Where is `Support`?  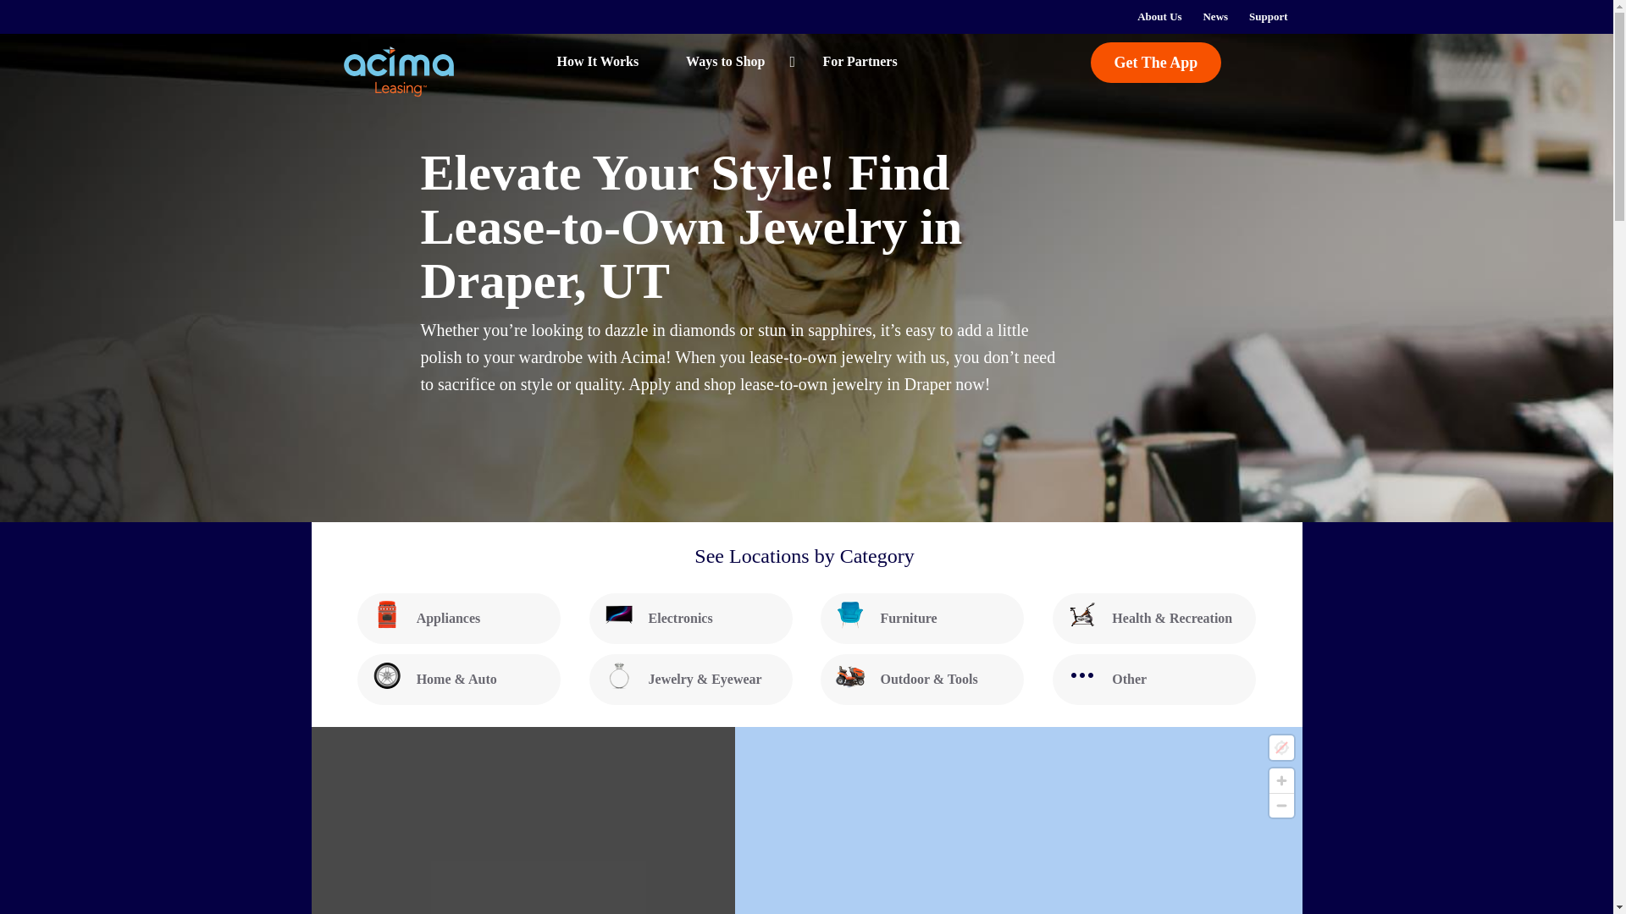
Support is located at coordinates (1269, 17).